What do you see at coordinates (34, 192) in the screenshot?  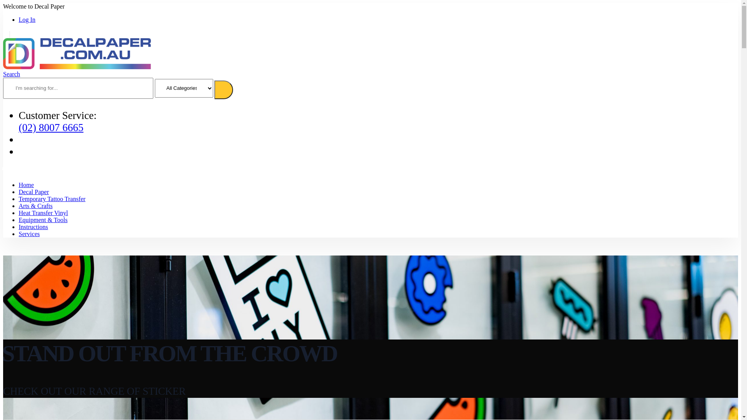 I see `Decal Paper` at bounding box center [34, 192].